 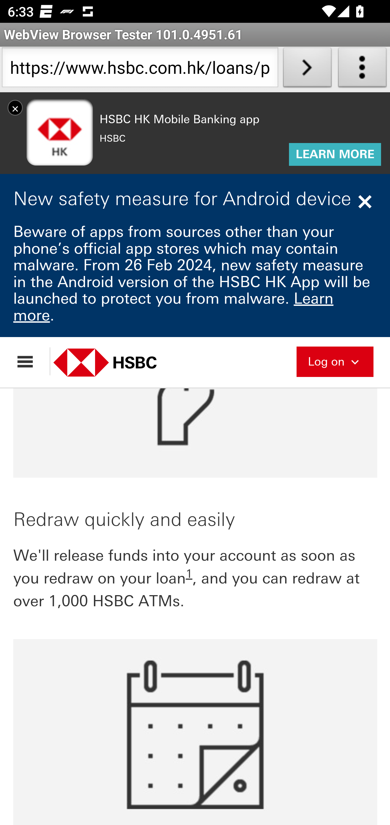 I want to click on About WebView, so click(x=362, y=69).